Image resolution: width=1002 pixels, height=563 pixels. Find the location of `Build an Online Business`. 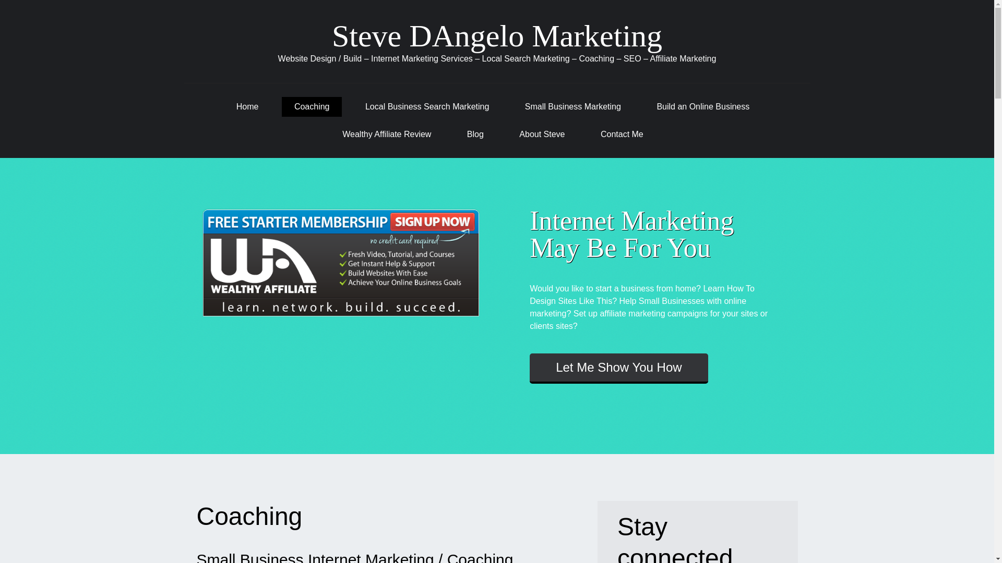

Build an Online Business is located at coordinates (702, 107).